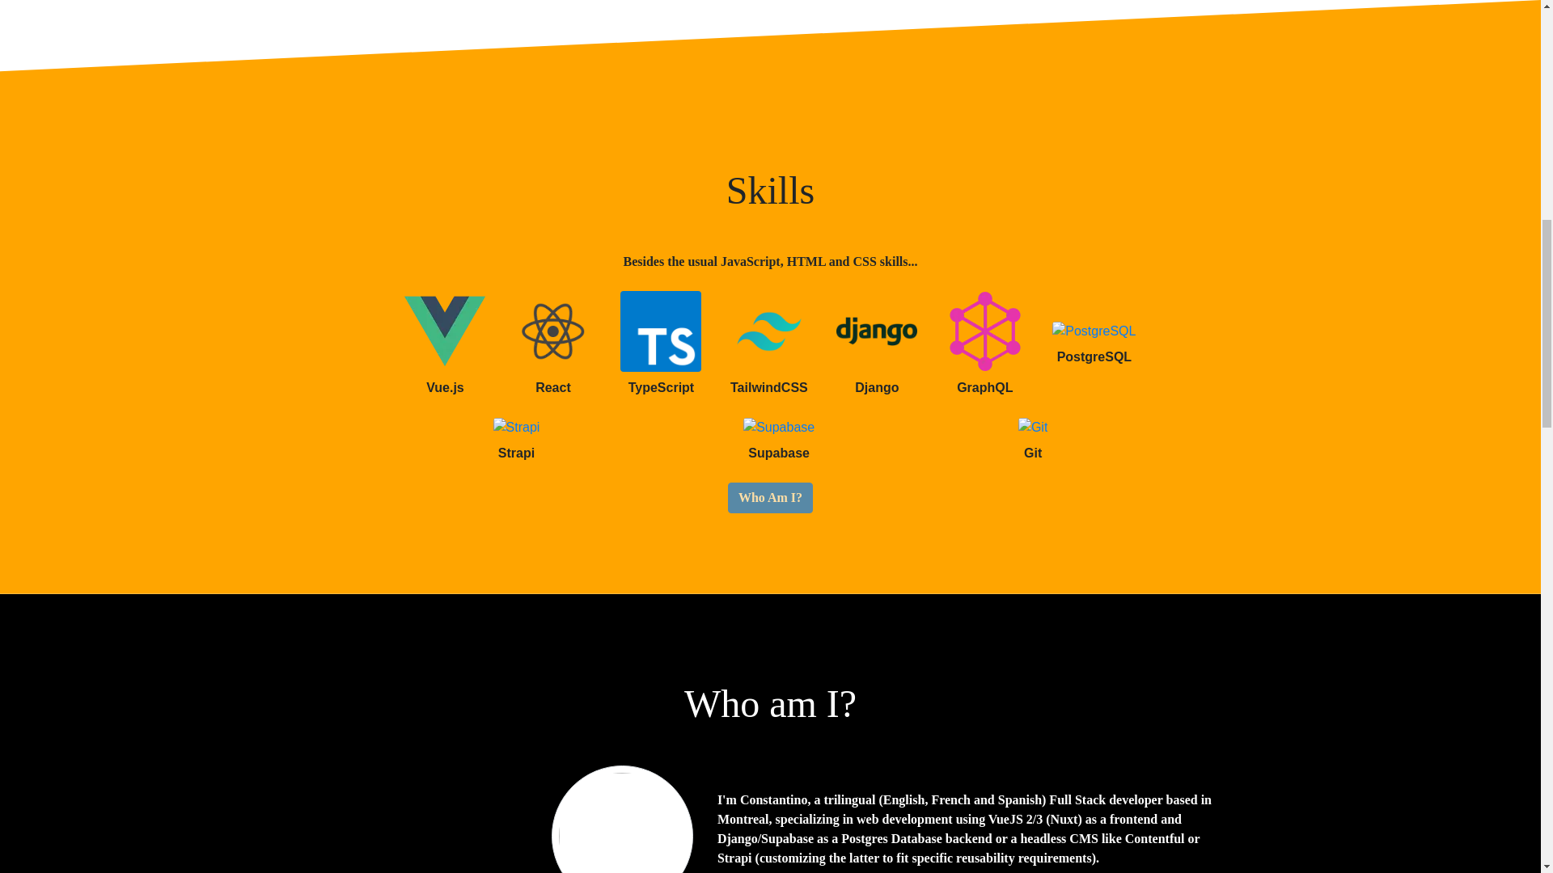 The width and height of the screenshot is (1553, 873). What do you see at coordinates (984, 331) in the screenshot?
I see `GraphQL` at bounding box center [984, 331].